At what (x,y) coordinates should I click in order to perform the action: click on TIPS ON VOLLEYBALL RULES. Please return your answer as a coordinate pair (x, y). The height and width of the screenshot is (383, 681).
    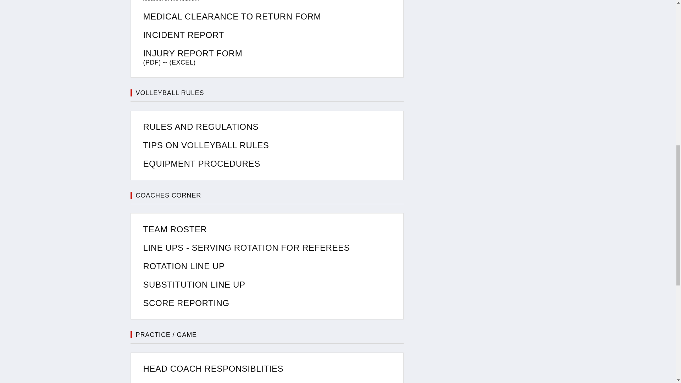
    Looking at the image, I should click on (206, 145).